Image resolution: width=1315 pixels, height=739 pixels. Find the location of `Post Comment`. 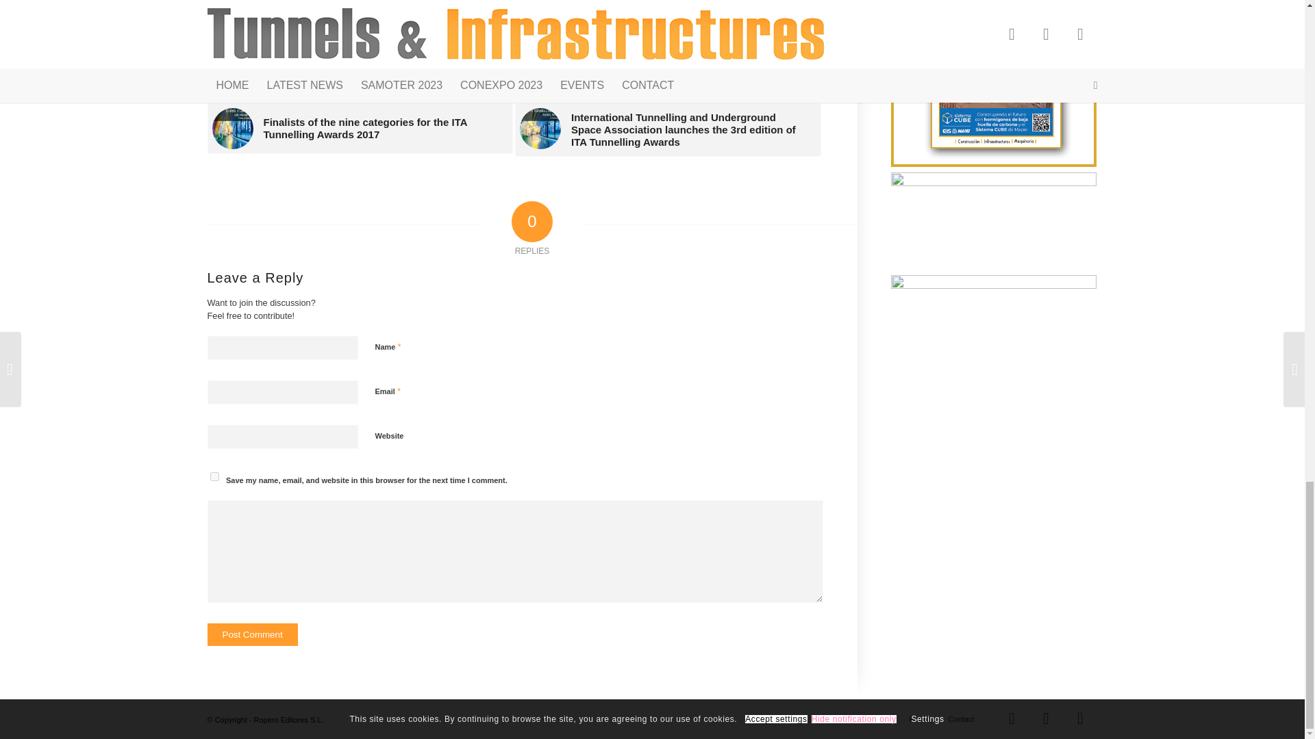

Post Comment is located at coordinates (251, 634).